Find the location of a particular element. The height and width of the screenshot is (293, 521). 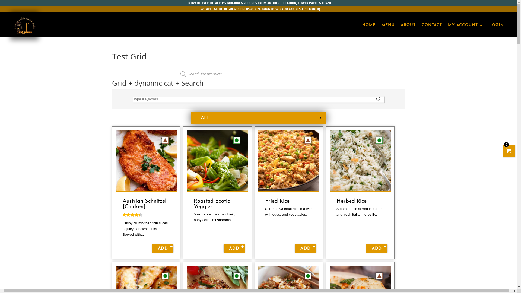

Herbed Rice is located at coordinates (352, 201).